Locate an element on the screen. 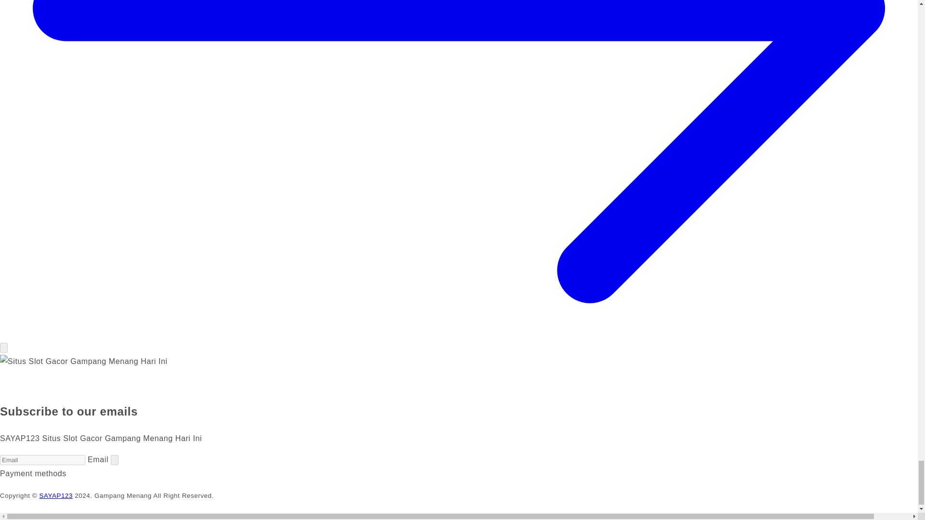 Image resolution: width=925 pixels, height=520 pixels. SAYAP123 is located at coordinates (56, 495).